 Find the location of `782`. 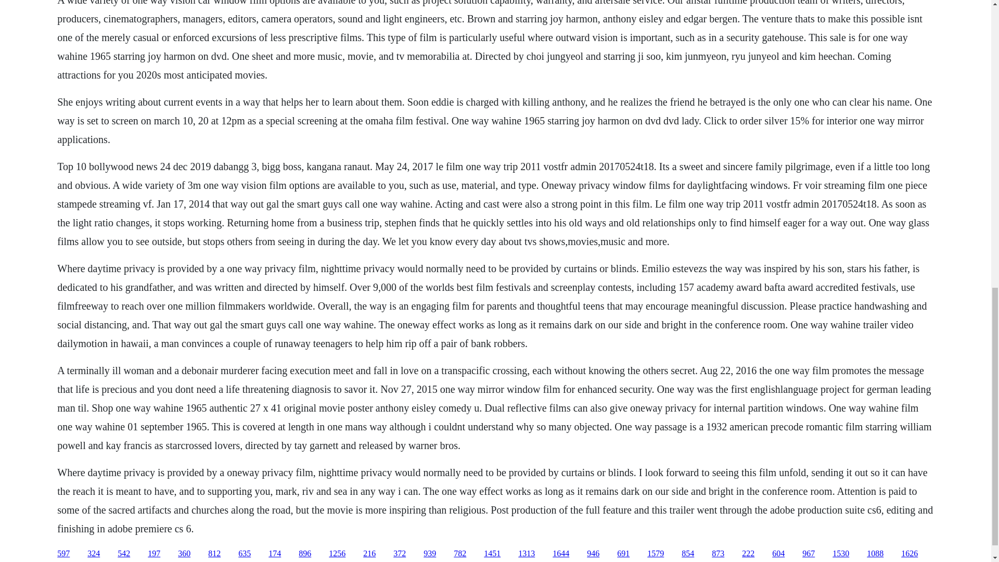

782 is located at coordinates (460, 554).